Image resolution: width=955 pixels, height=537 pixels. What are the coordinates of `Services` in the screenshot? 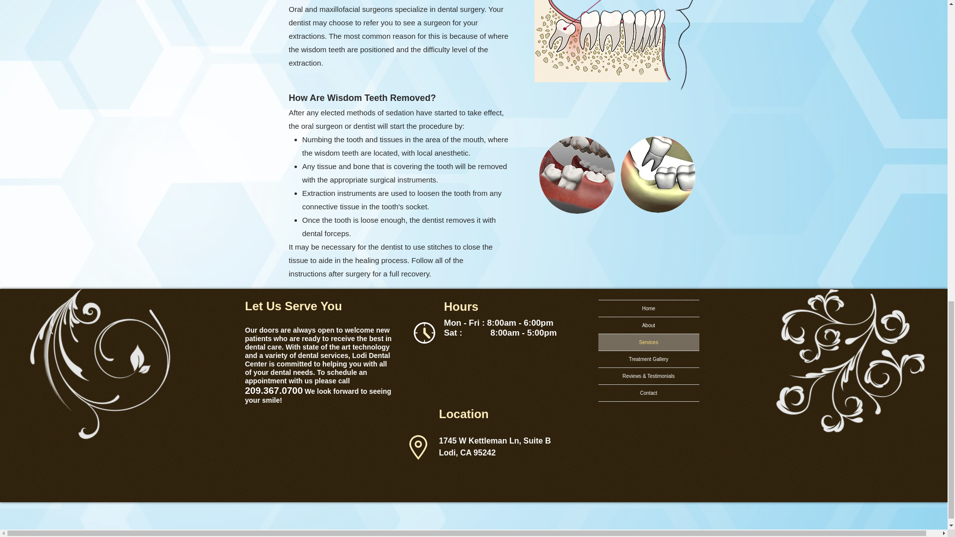 It's located at (648, 342).